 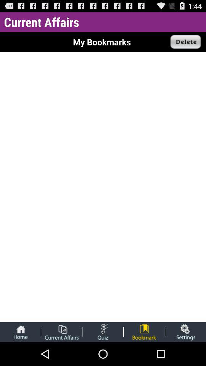 I want to click on turn off item at the top right corner, so click(x=186, y=42).